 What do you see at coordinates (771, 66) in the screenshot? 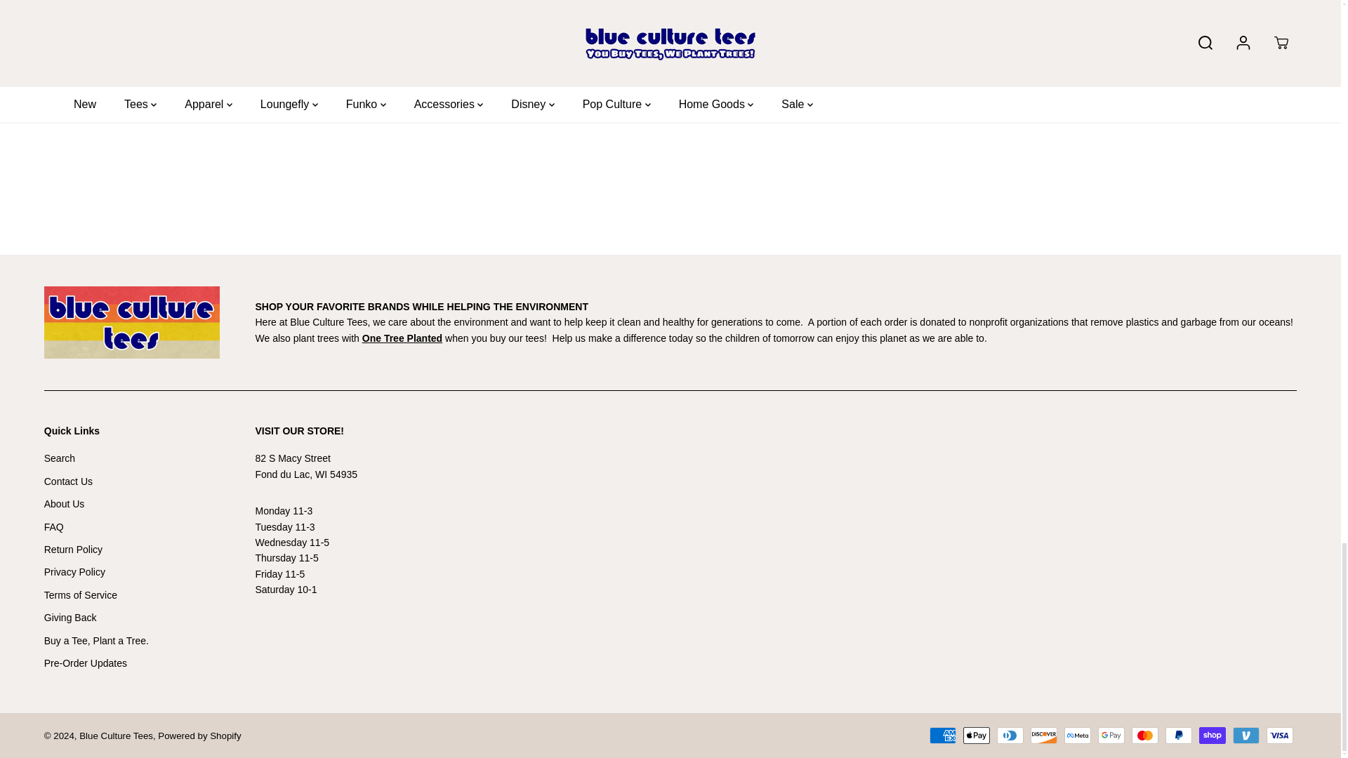
I see `Evanescence Butterfly E T-Shirt` at bounding box center [771, 66].